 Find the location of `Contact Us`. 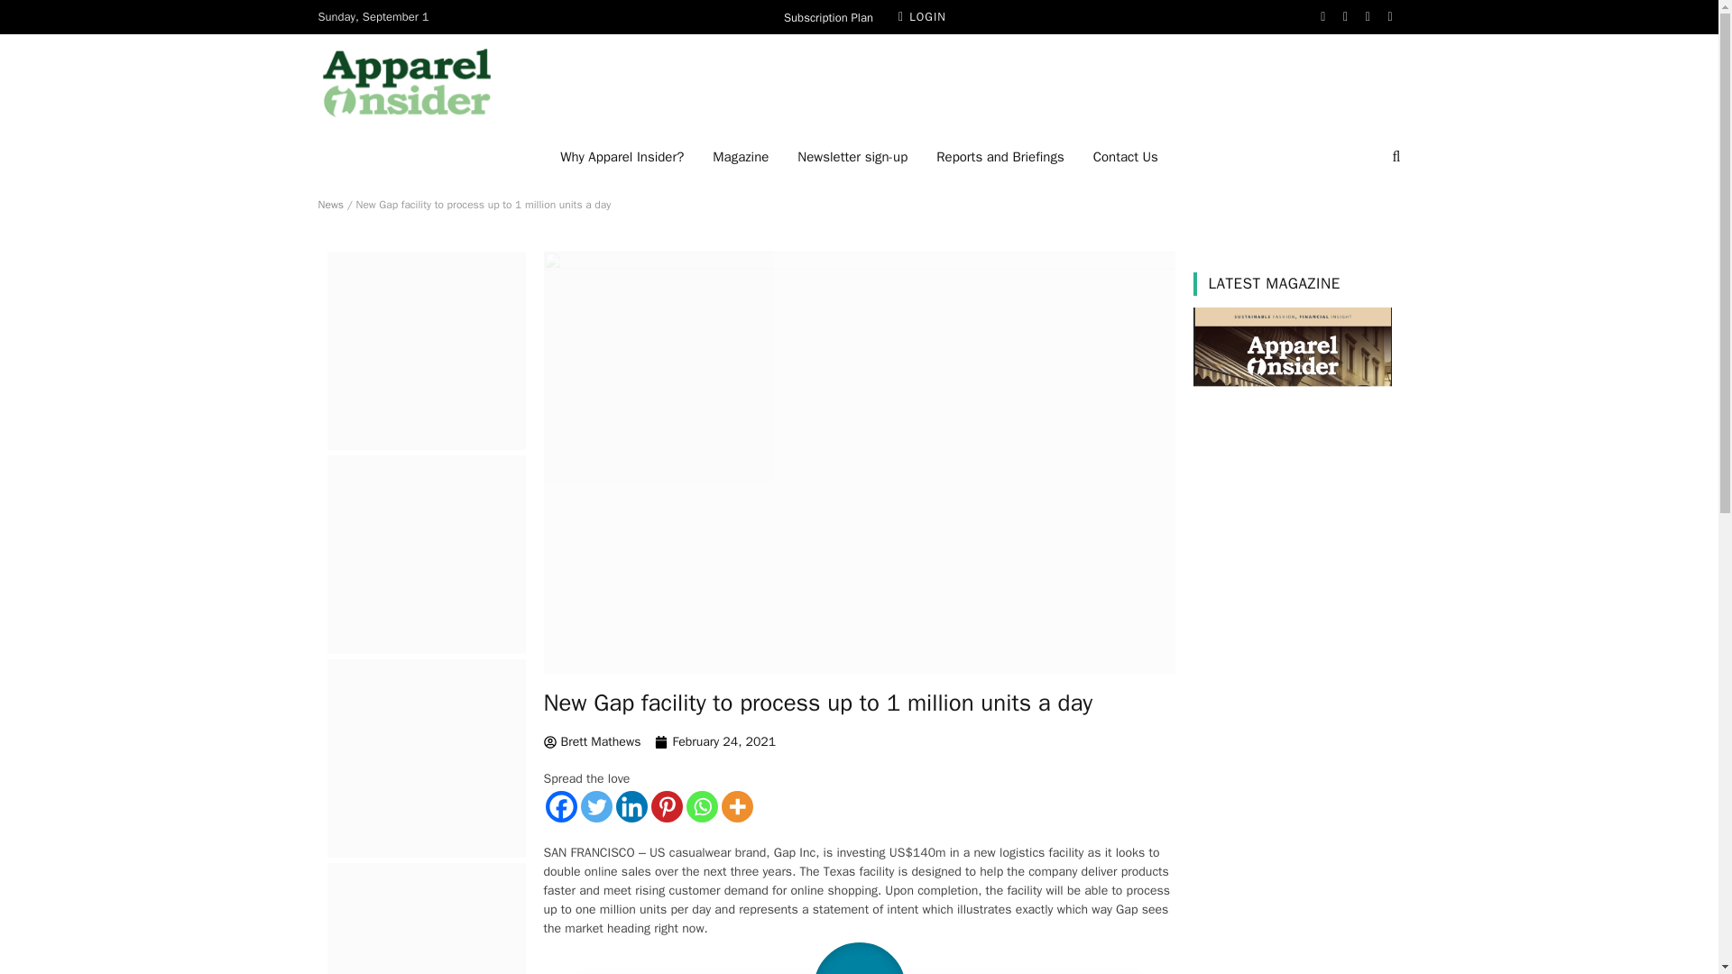

Contact Us is located at coordinates (1126, 156).